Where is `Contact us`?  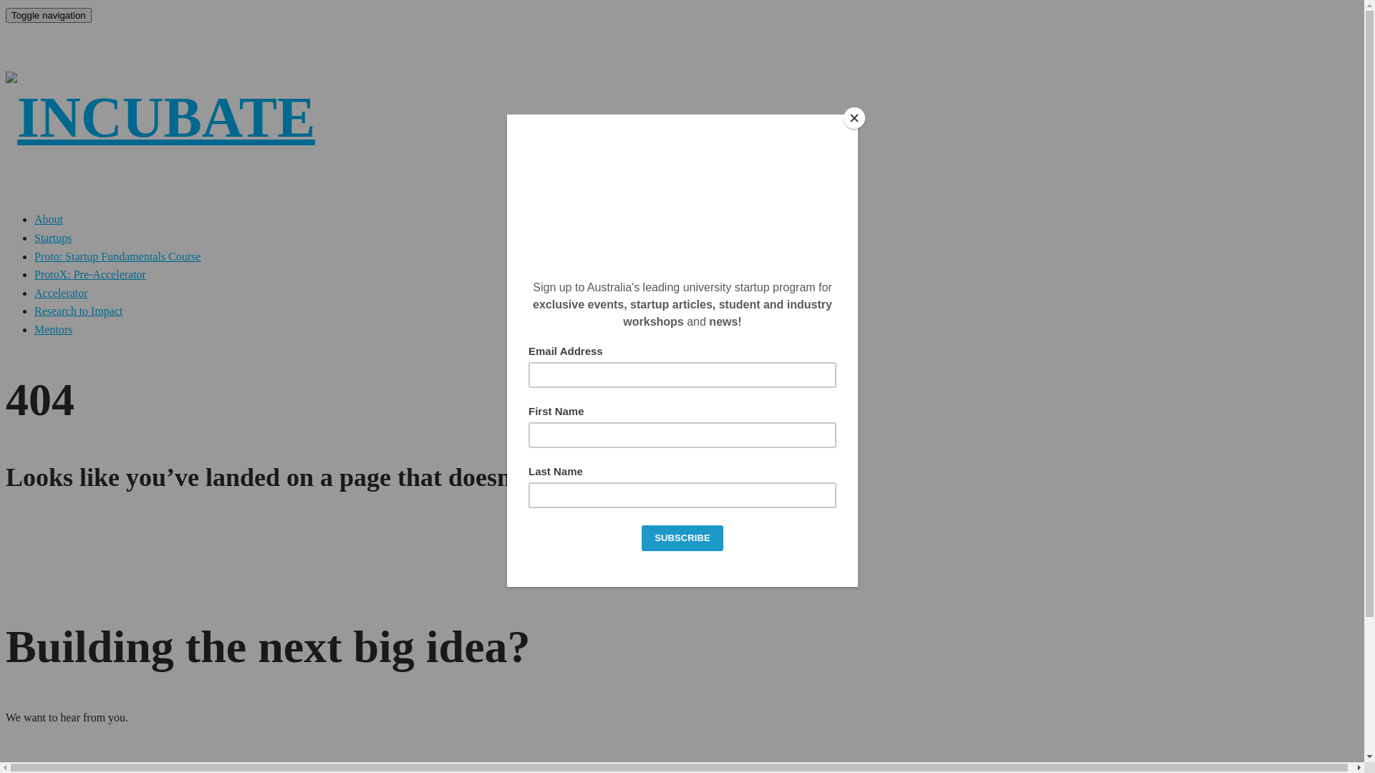
Contact us is located at coordinates (710, 547).